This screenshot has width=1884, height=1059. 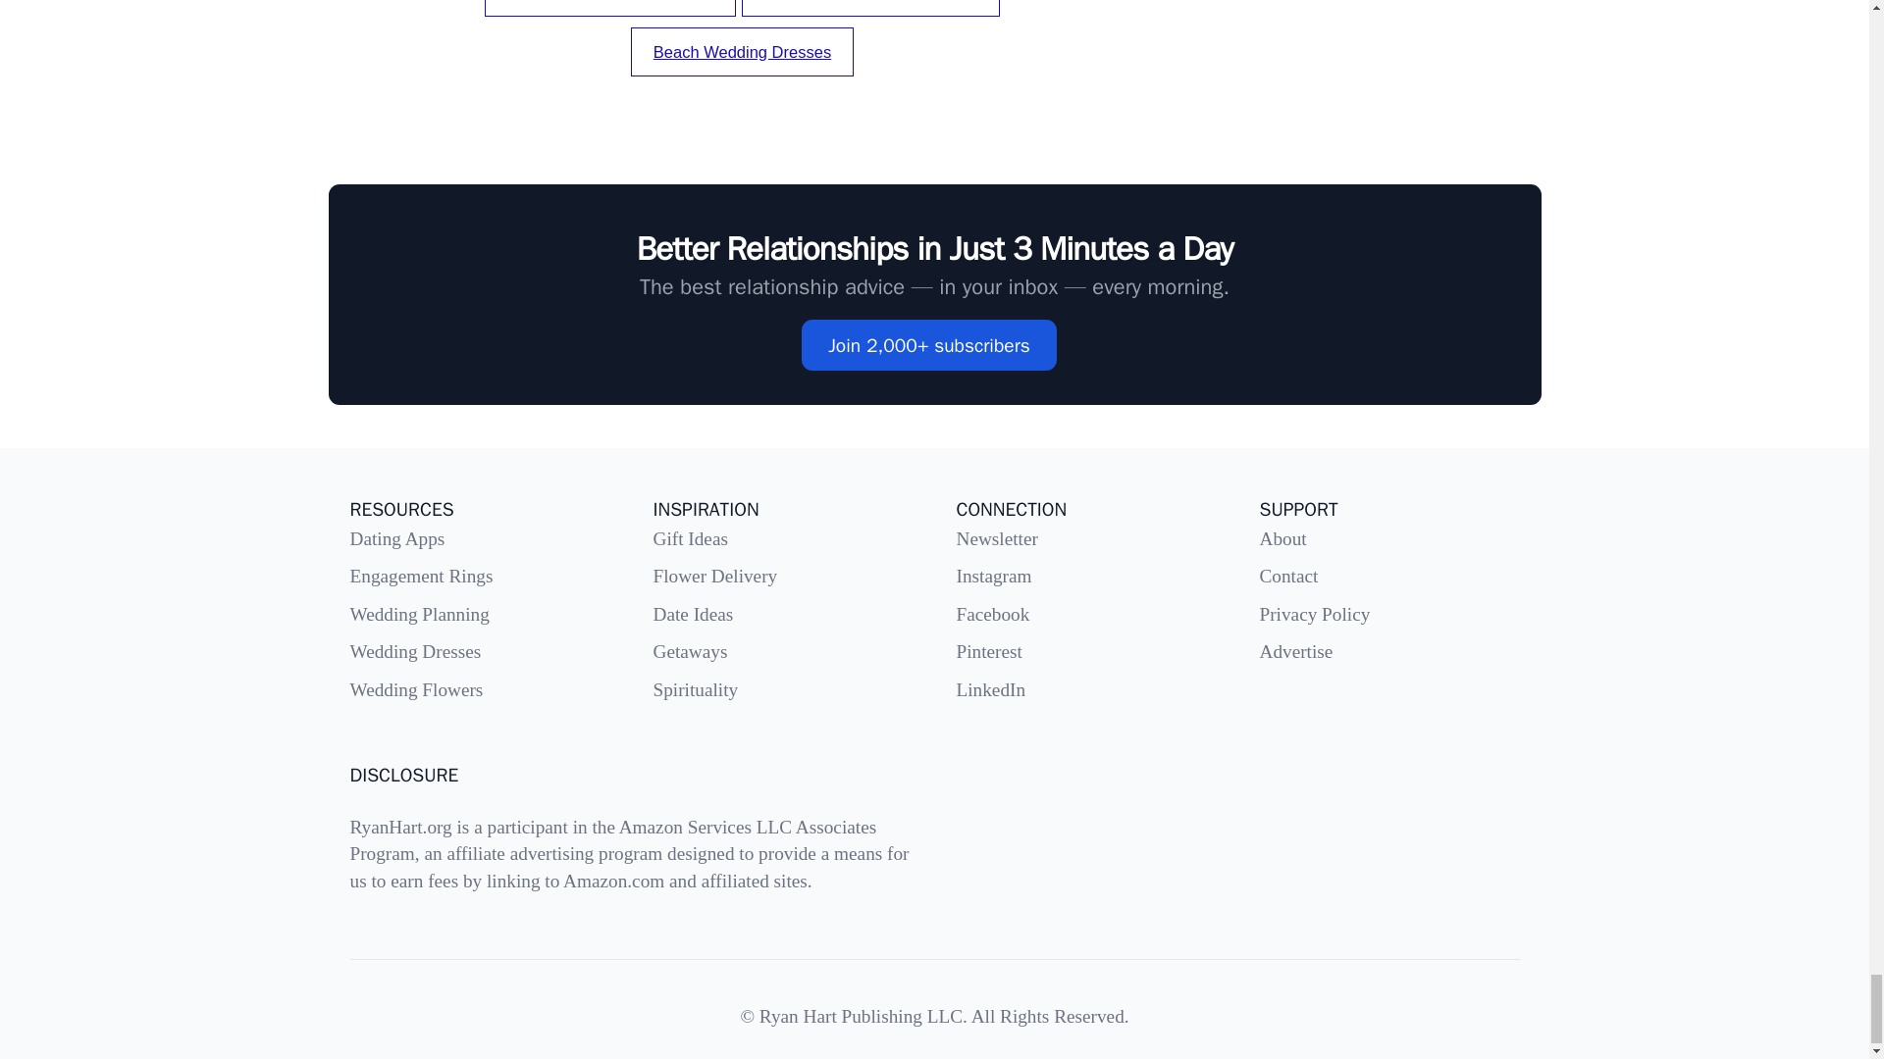 I want to click on Wedding Flowers, so click(x=415, y=689).